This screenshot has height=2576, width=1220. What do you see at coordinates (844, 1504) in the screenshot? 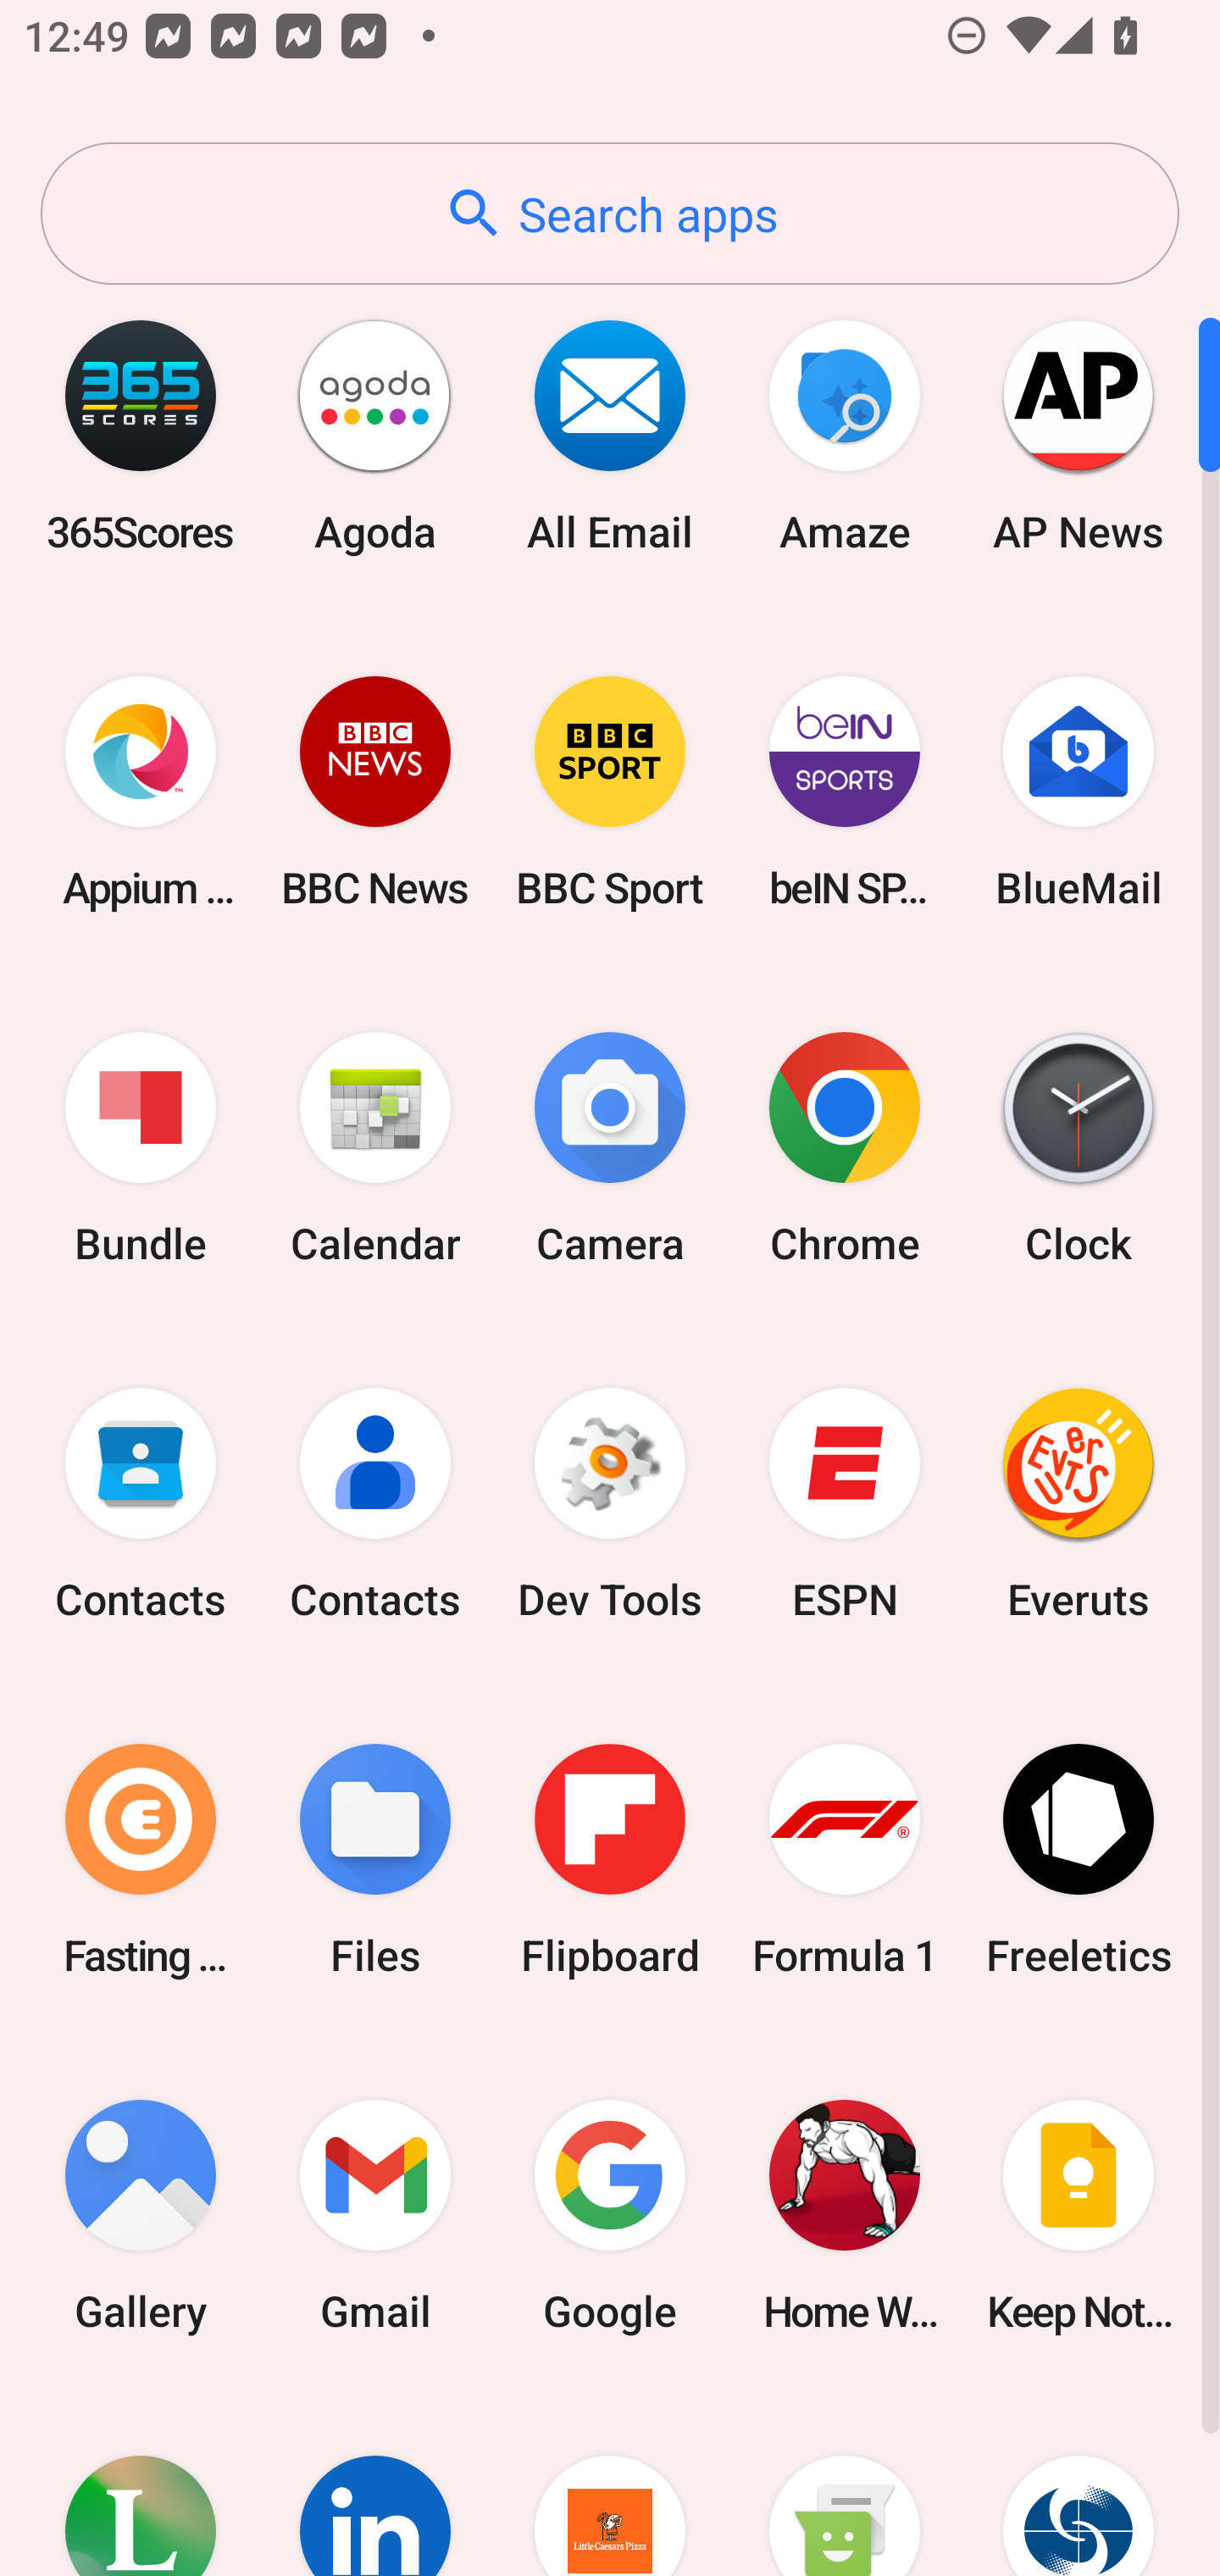
I see `ESPN` at bounding box center [844, 1504].